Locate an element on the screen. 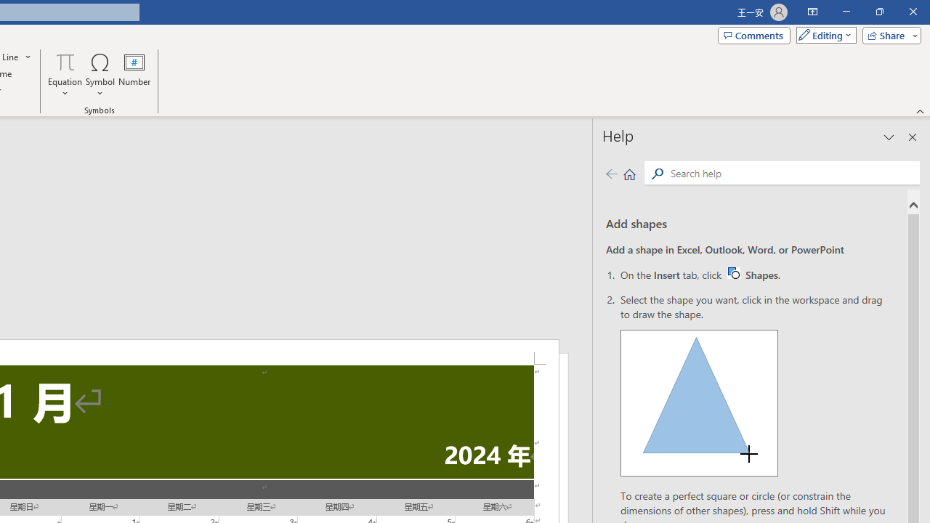  Symbol is located at coordinates (100, 74).